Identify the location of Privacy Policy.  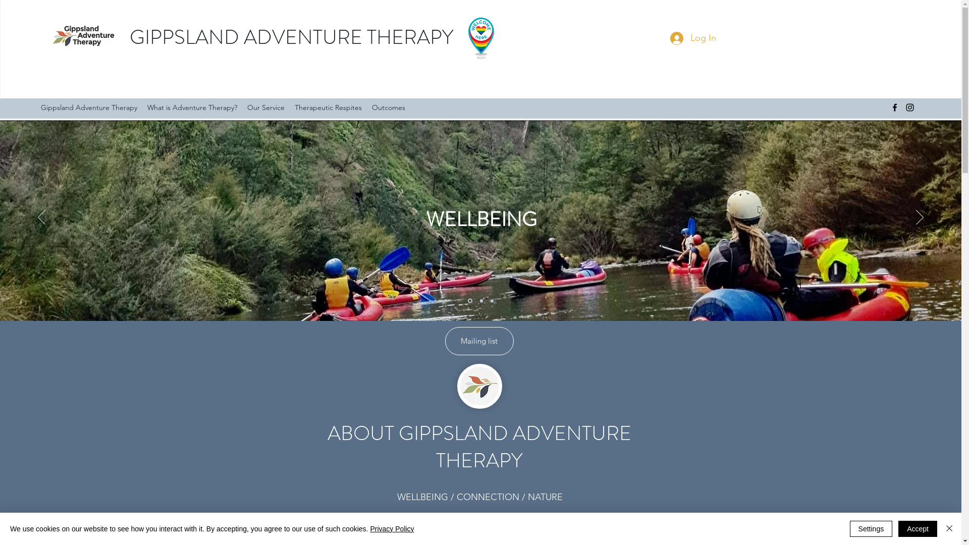
(392, 529).